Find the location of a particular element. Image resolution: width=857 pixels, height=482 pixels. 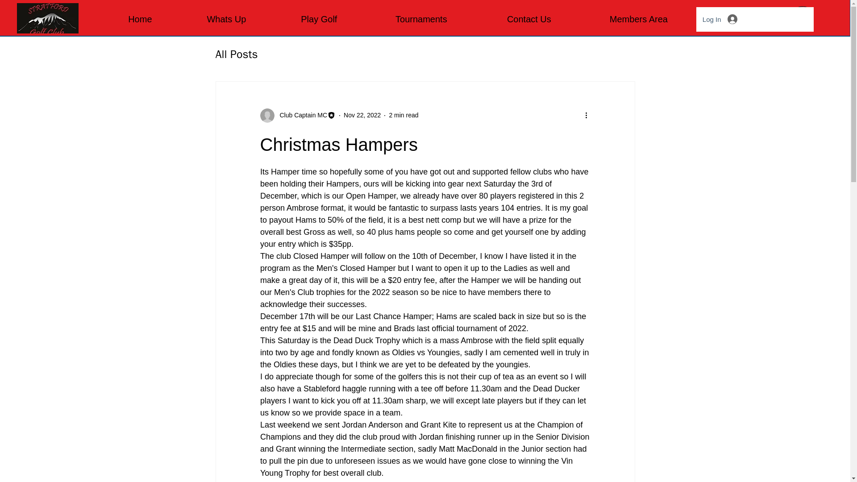

Contact Us is located at coordinates (529, 19).